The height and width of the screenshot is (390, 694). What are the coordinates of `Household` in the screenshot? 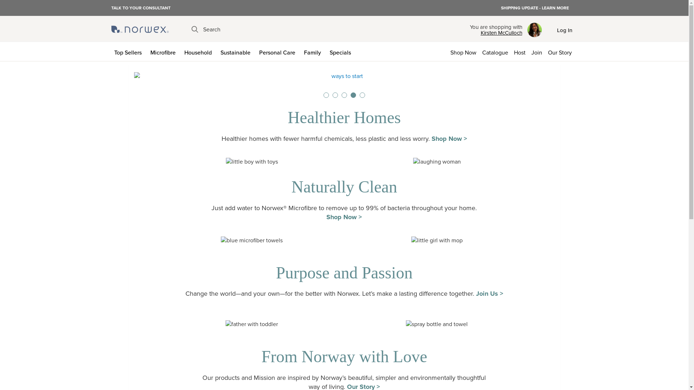 It's located at (200, 51).